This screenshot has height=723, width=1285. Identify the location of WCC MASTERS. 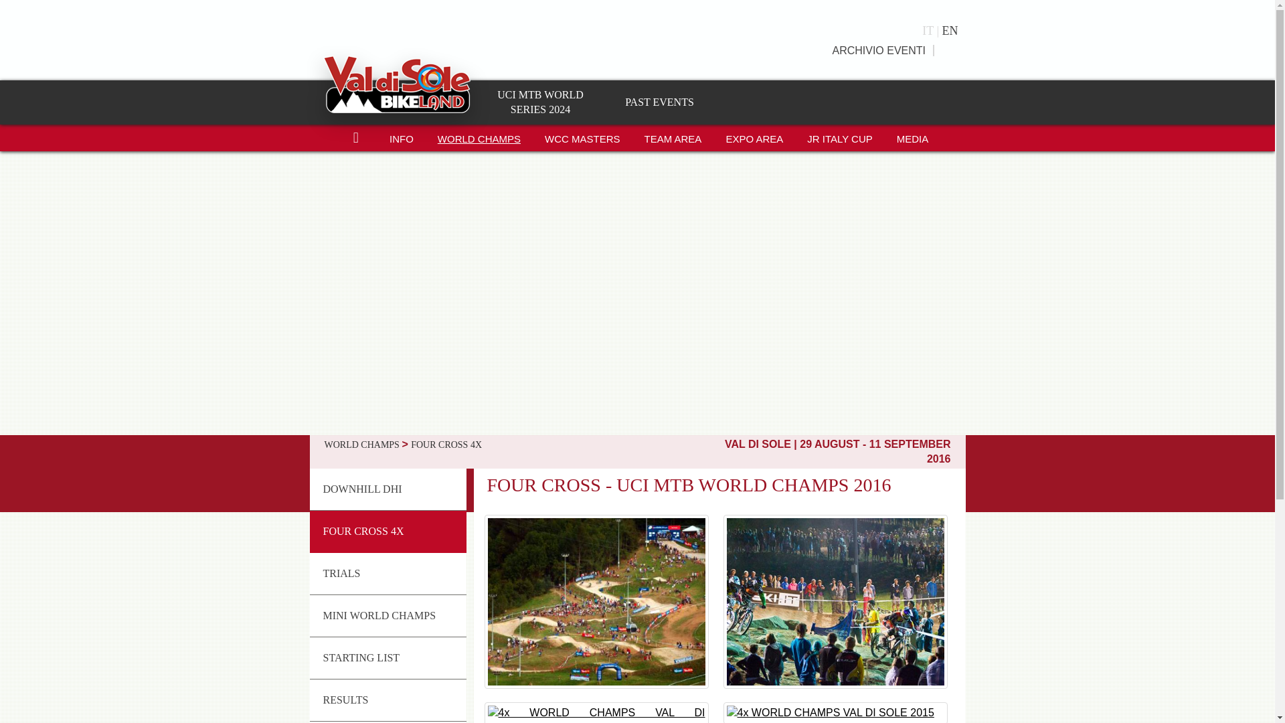
(582, 137).